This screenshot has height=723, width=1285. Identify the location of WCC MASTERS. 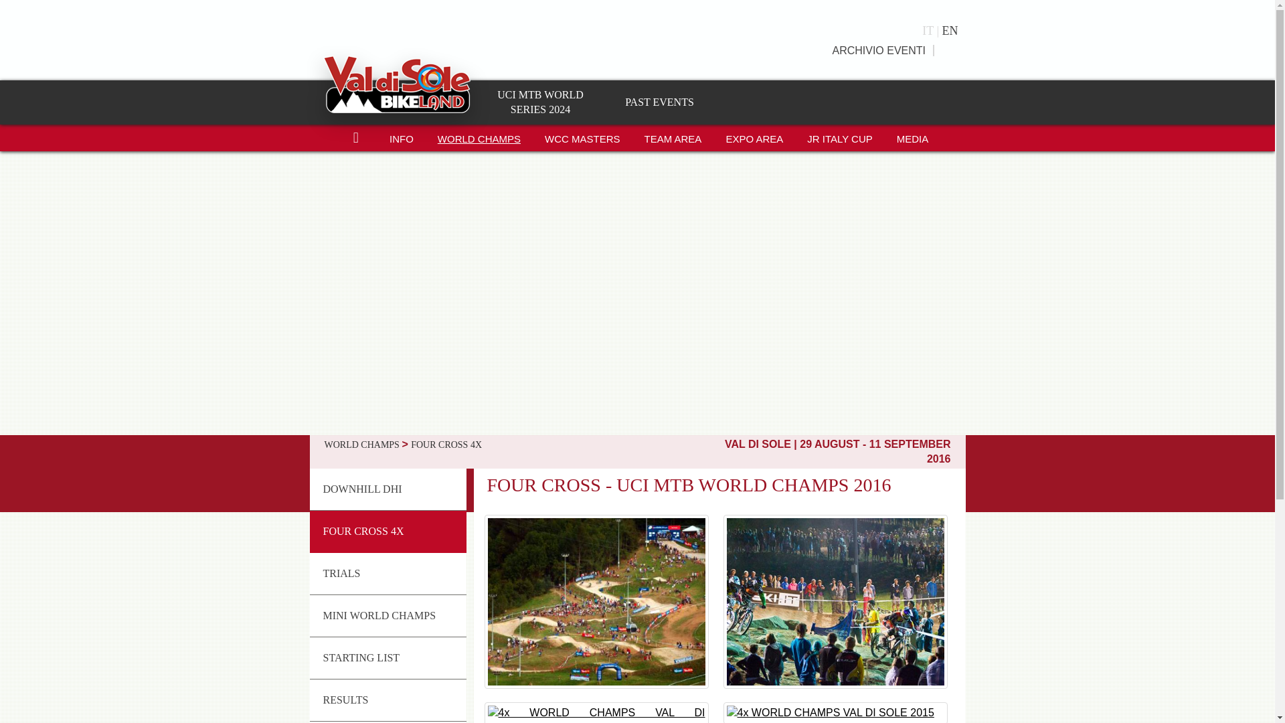
(582, 137).